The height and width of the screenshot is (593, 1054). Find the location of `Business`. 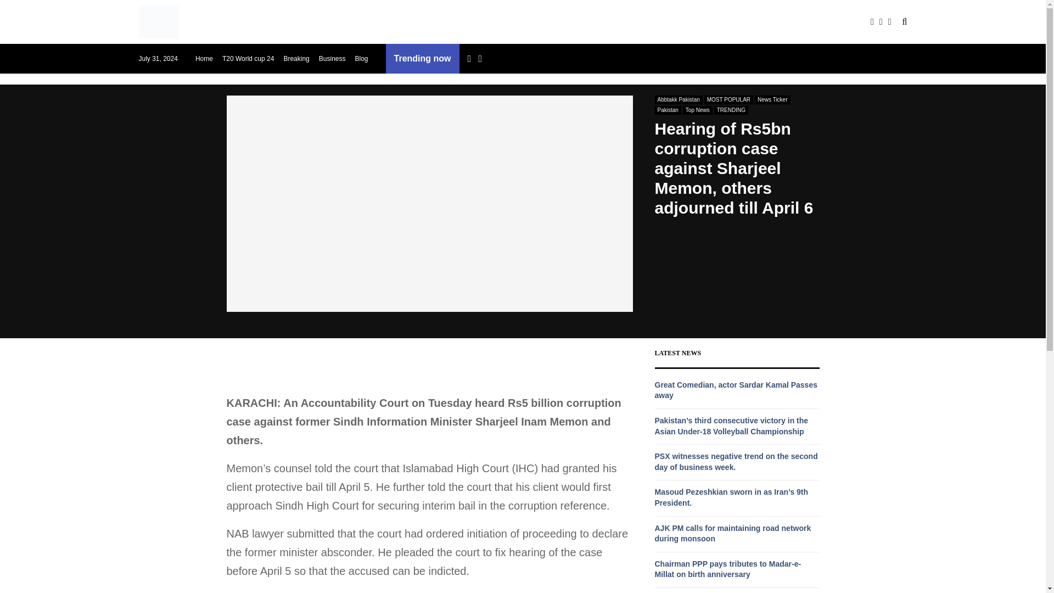

Business is located at coordinates (332, 58).